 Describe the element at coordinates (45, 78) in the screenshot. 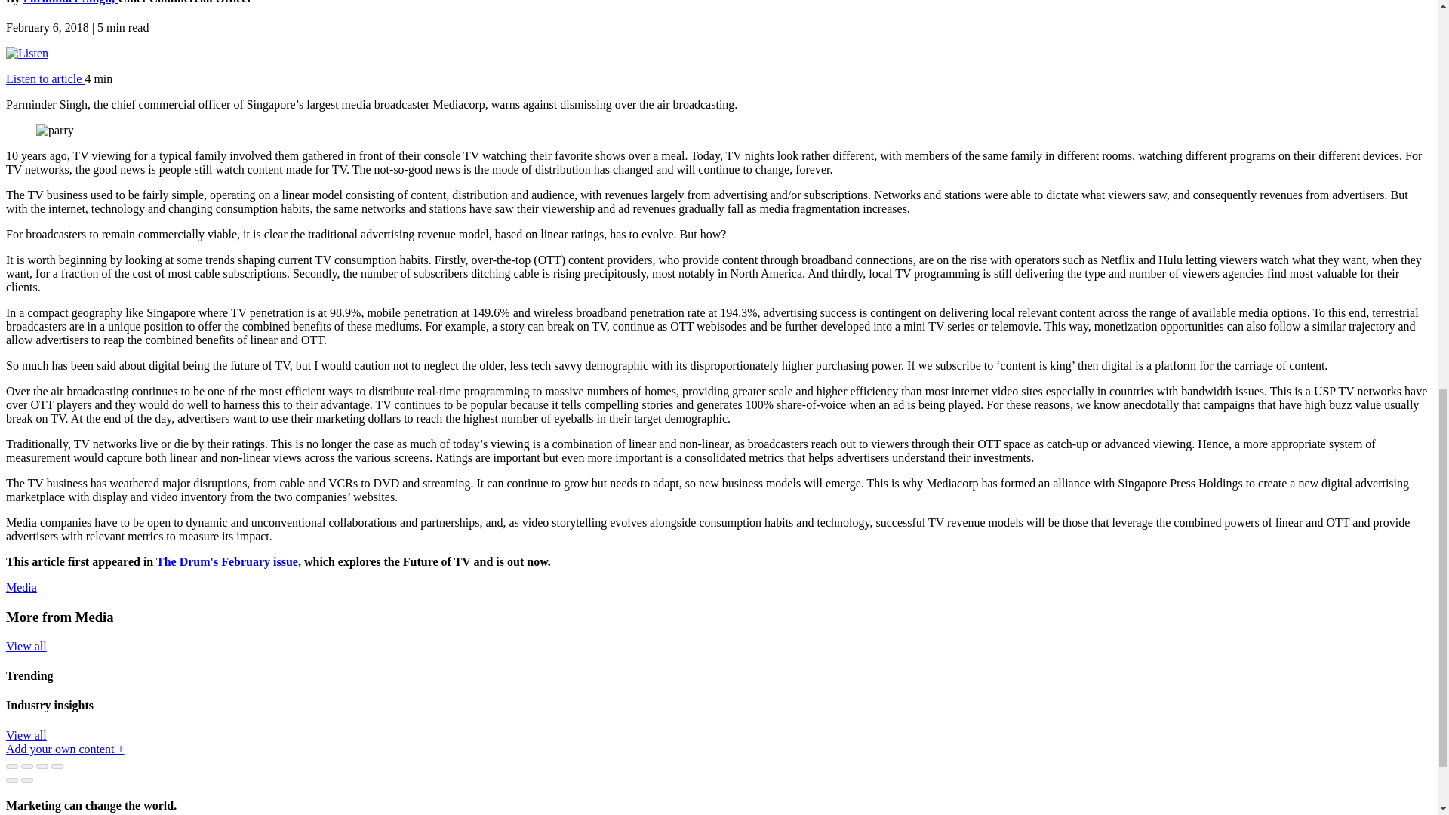

I see `Listen to article` at that location.